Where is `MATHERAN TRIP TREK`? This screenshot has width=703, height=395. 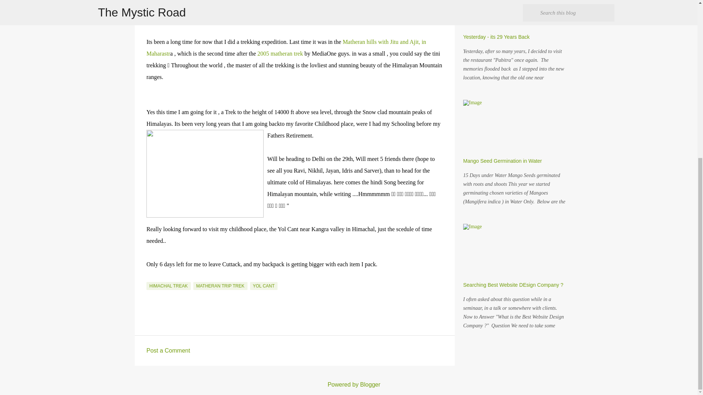 MATHERAN TRIP TREK is located at coordinates (220, 286).